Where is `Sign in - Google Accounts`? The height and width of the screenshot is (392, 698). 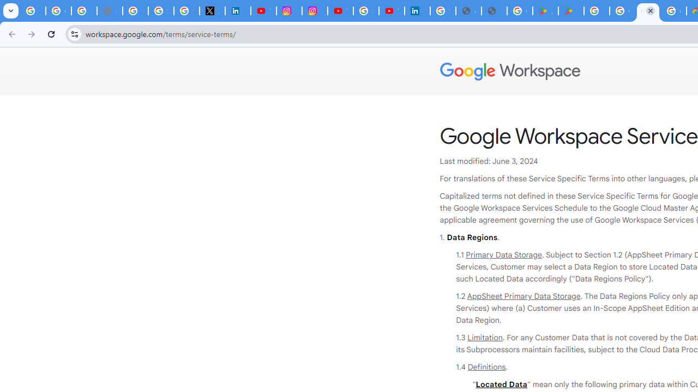
Sign in - Google Accounts is located at coordinates (366, 11).